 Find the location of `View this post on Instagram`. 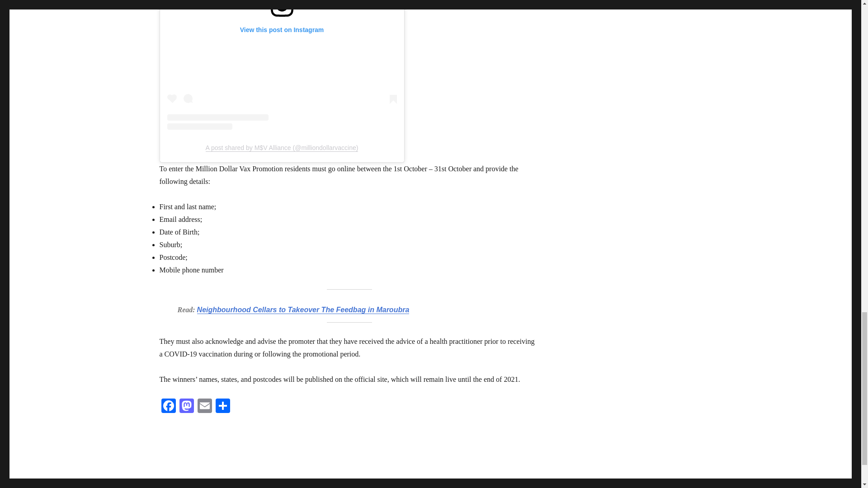

View this post on Instagram is located at coordinates (282, 65).